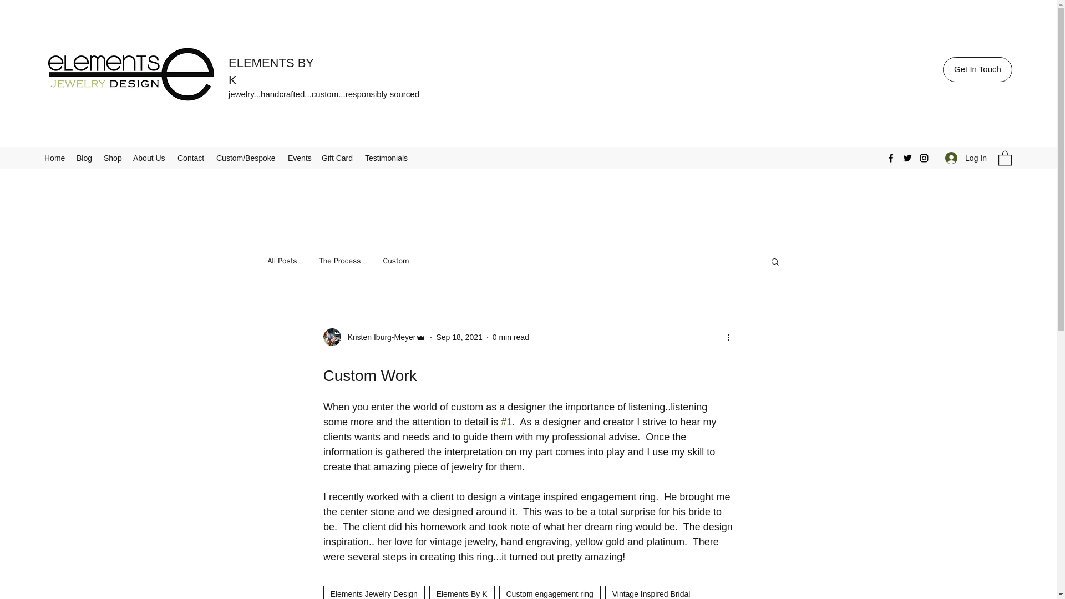 The height and width of the screenshot is (599, 1065). Describe the element at coordinates (150, 158) in the screenshot. I see `About Us` at that location.